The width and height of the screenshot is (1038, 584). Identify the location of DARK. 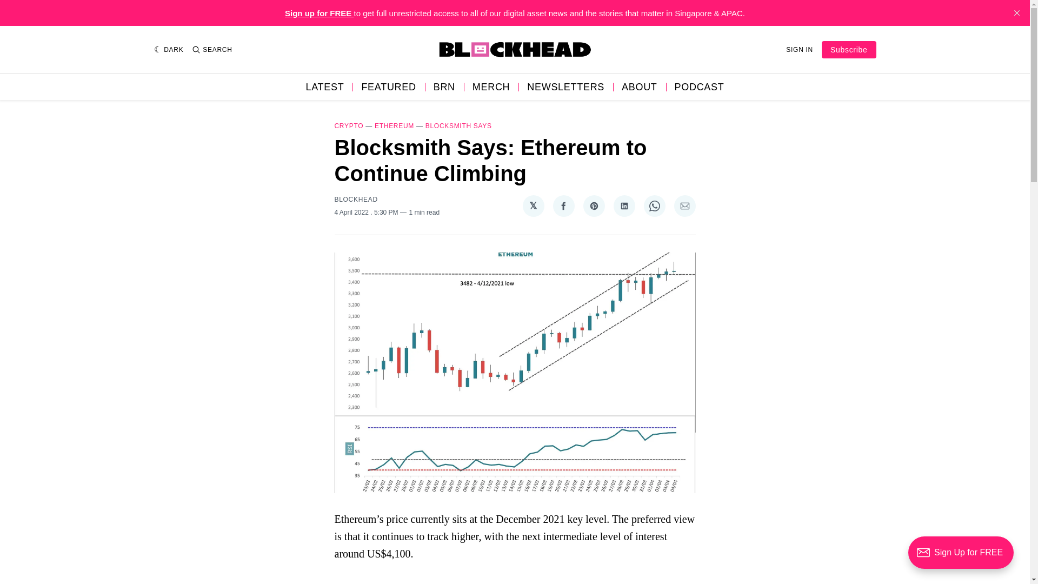
(169, 50).